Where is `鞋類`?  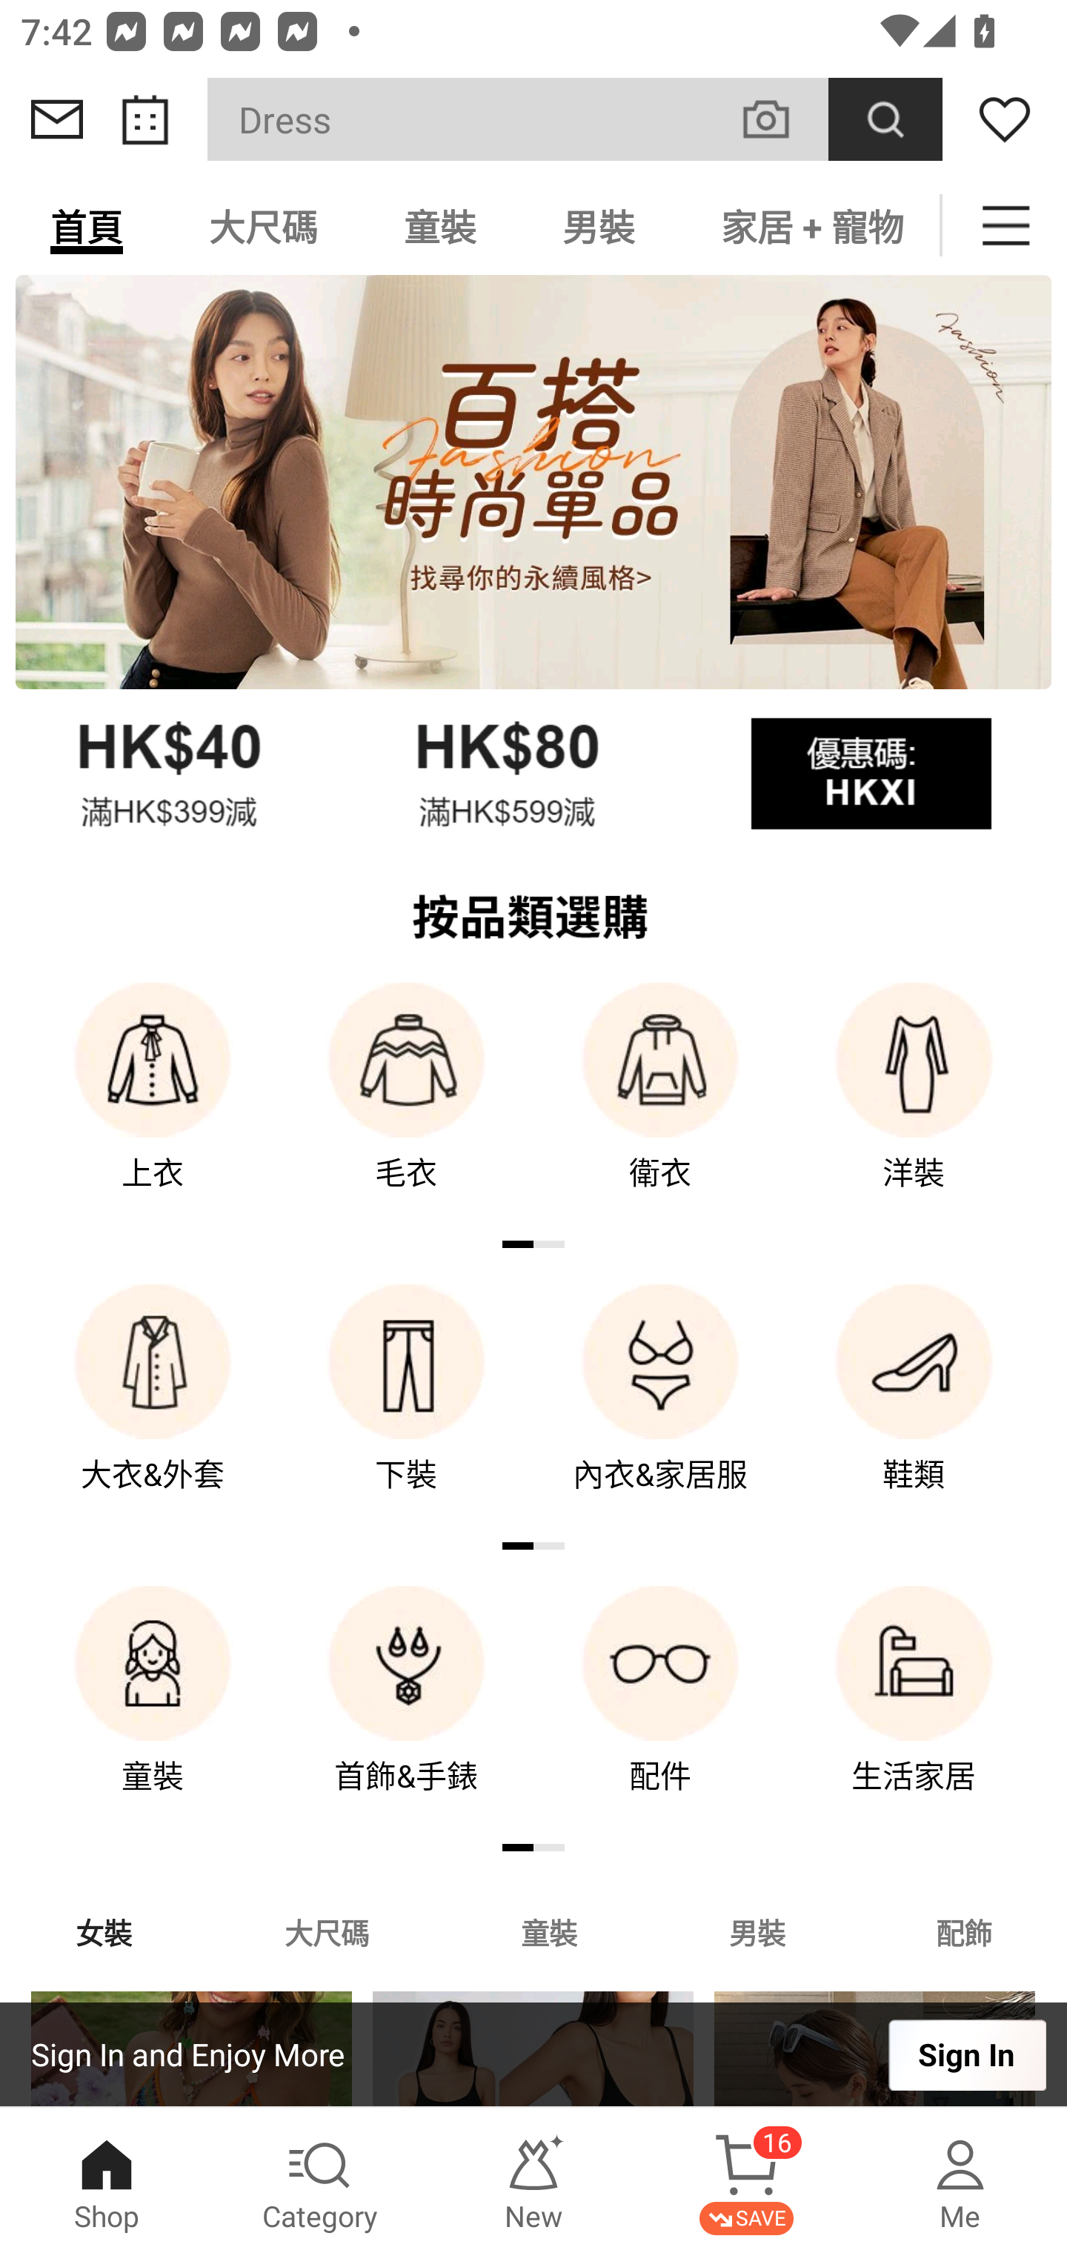
鞋類 is located at coordinates (914, 1408).